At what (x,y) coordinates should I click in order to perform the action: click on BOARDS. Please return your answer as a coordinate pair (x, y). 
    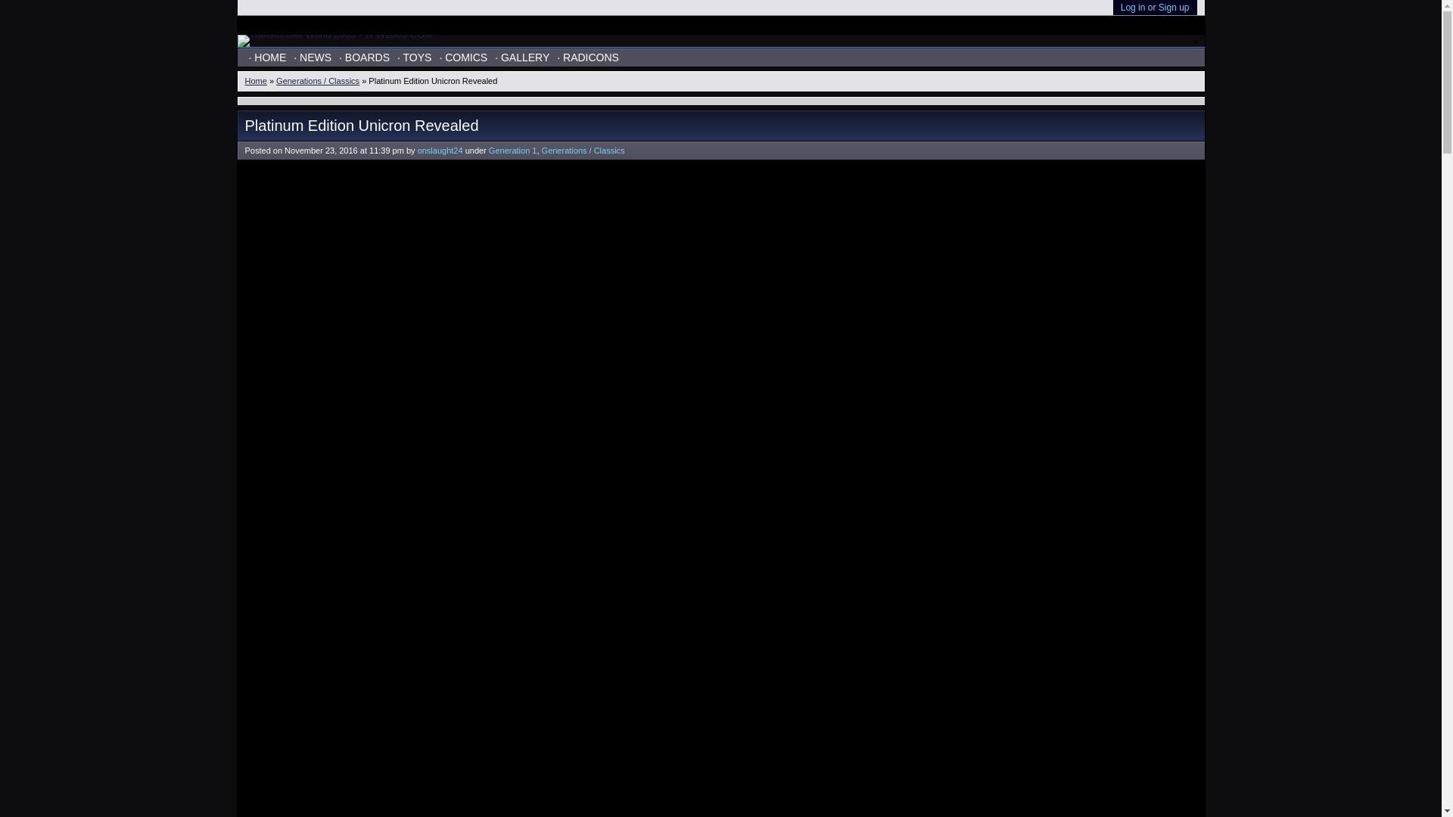
    Looking at the image, I should click on (365, 57).